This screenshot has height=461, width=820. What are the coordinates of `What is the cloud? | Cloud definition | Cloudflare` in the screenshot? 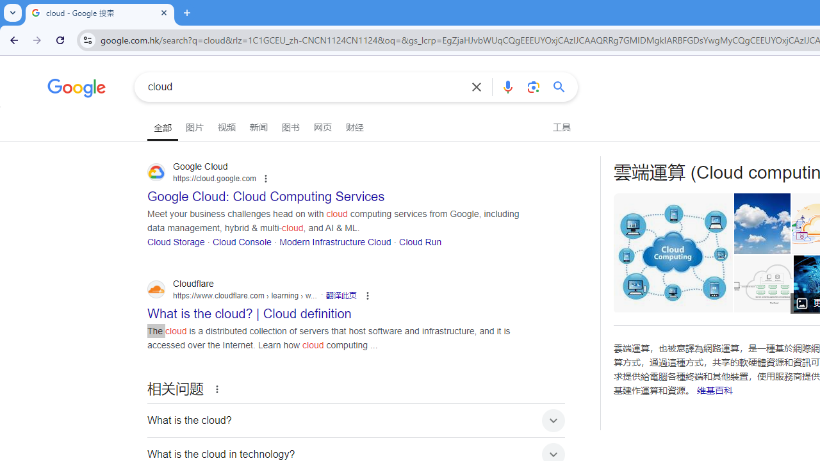 It's located at (766, 284).